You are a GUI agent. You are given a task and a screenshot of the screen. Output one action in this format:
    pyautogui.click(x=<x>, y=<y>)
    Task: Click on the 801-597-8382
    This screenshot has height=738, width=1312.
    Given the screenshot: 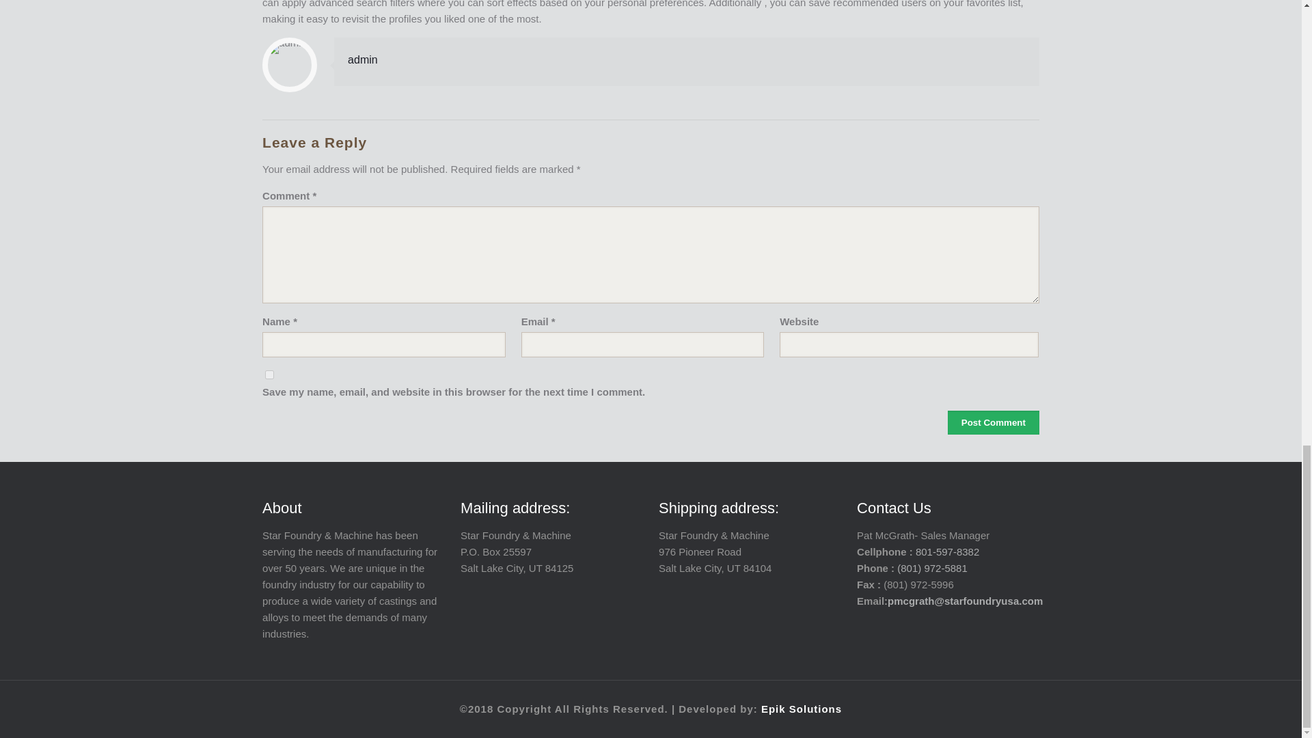 What is the action you would take?
    pyautogui.click(x=947, y=552)
    